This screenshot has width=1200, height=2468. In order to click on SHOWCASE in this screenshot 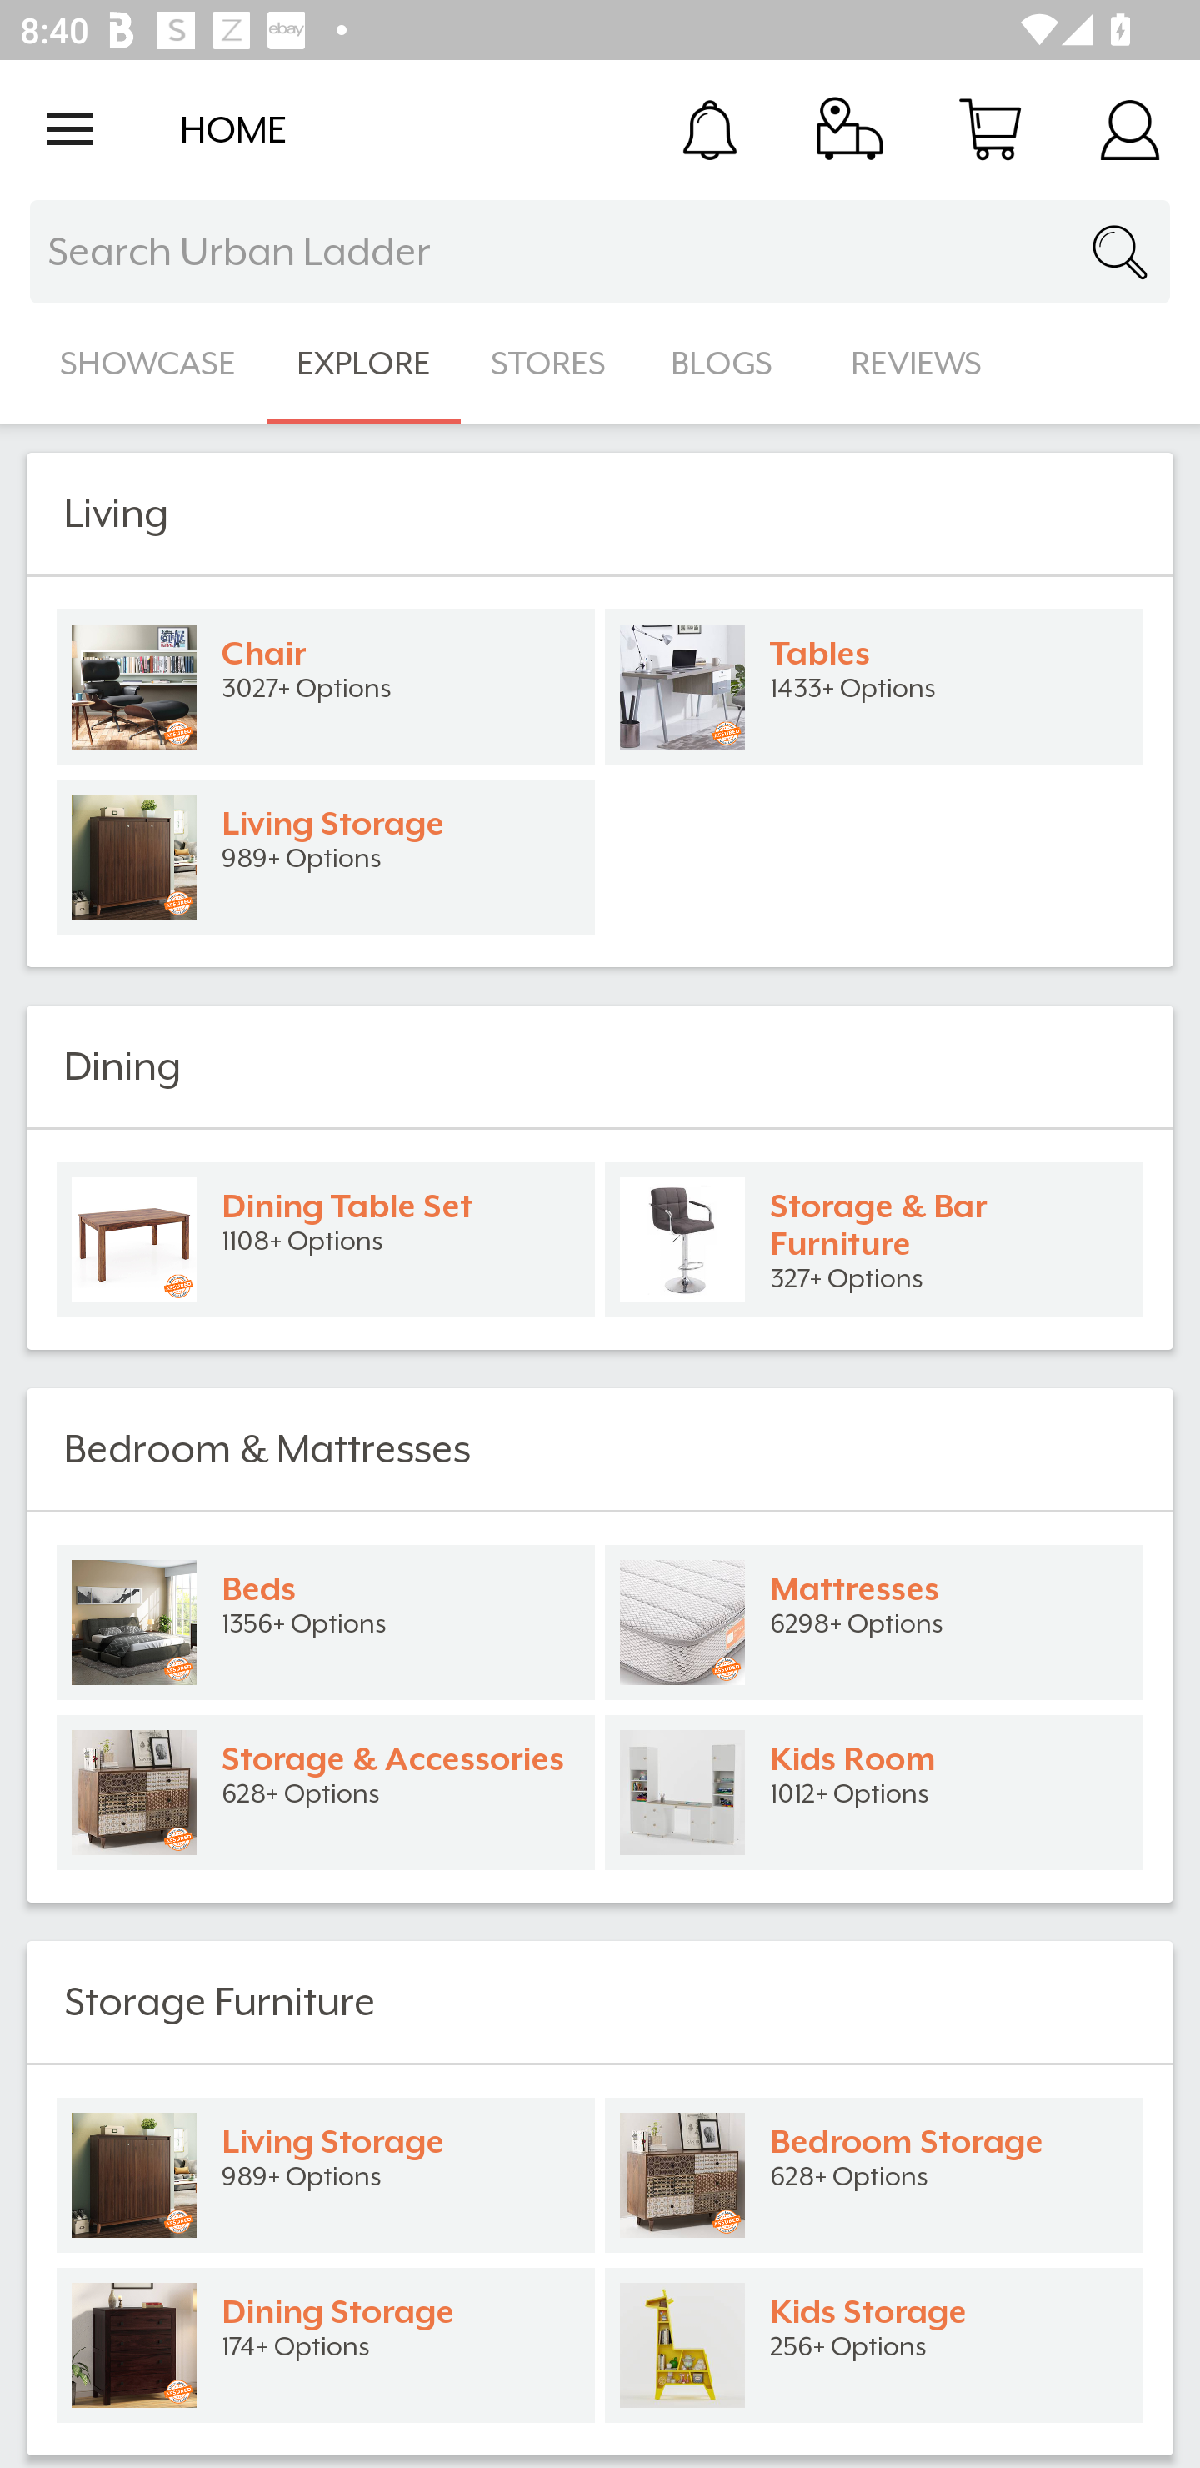, I will do `click(148, 364)`.